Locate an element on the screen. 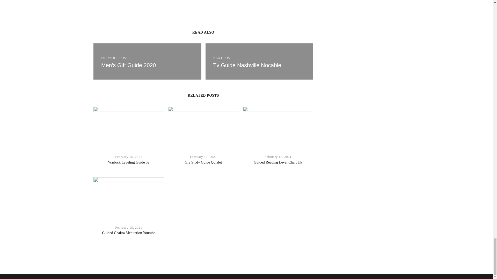 The image size is (497, 279). Men's Gift Guide 2020 is located at coordinates (128, 65).